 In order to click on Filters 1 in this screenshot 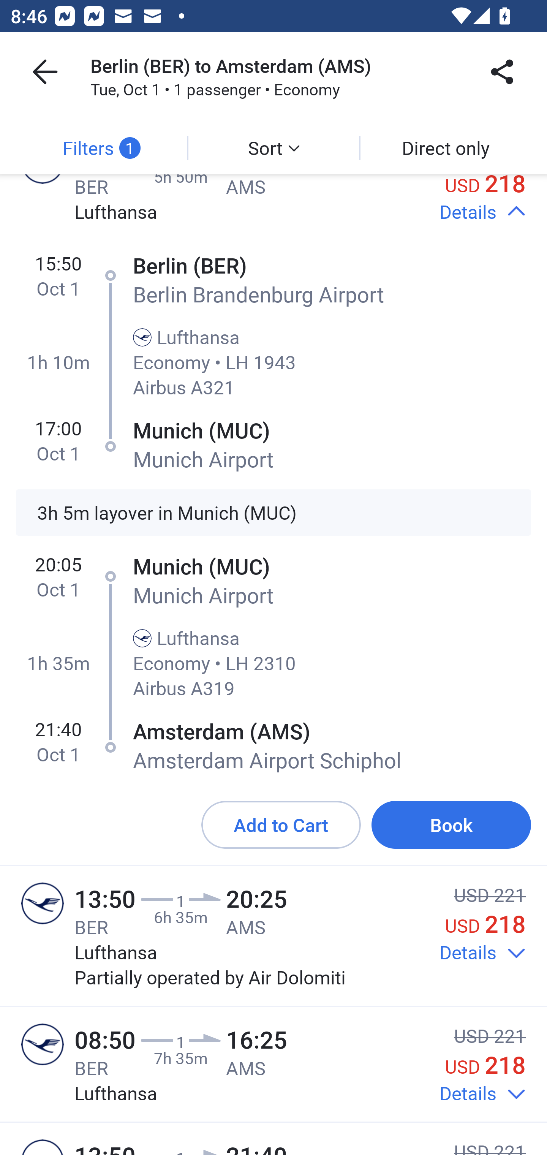, I will do `click(101, 148)`.